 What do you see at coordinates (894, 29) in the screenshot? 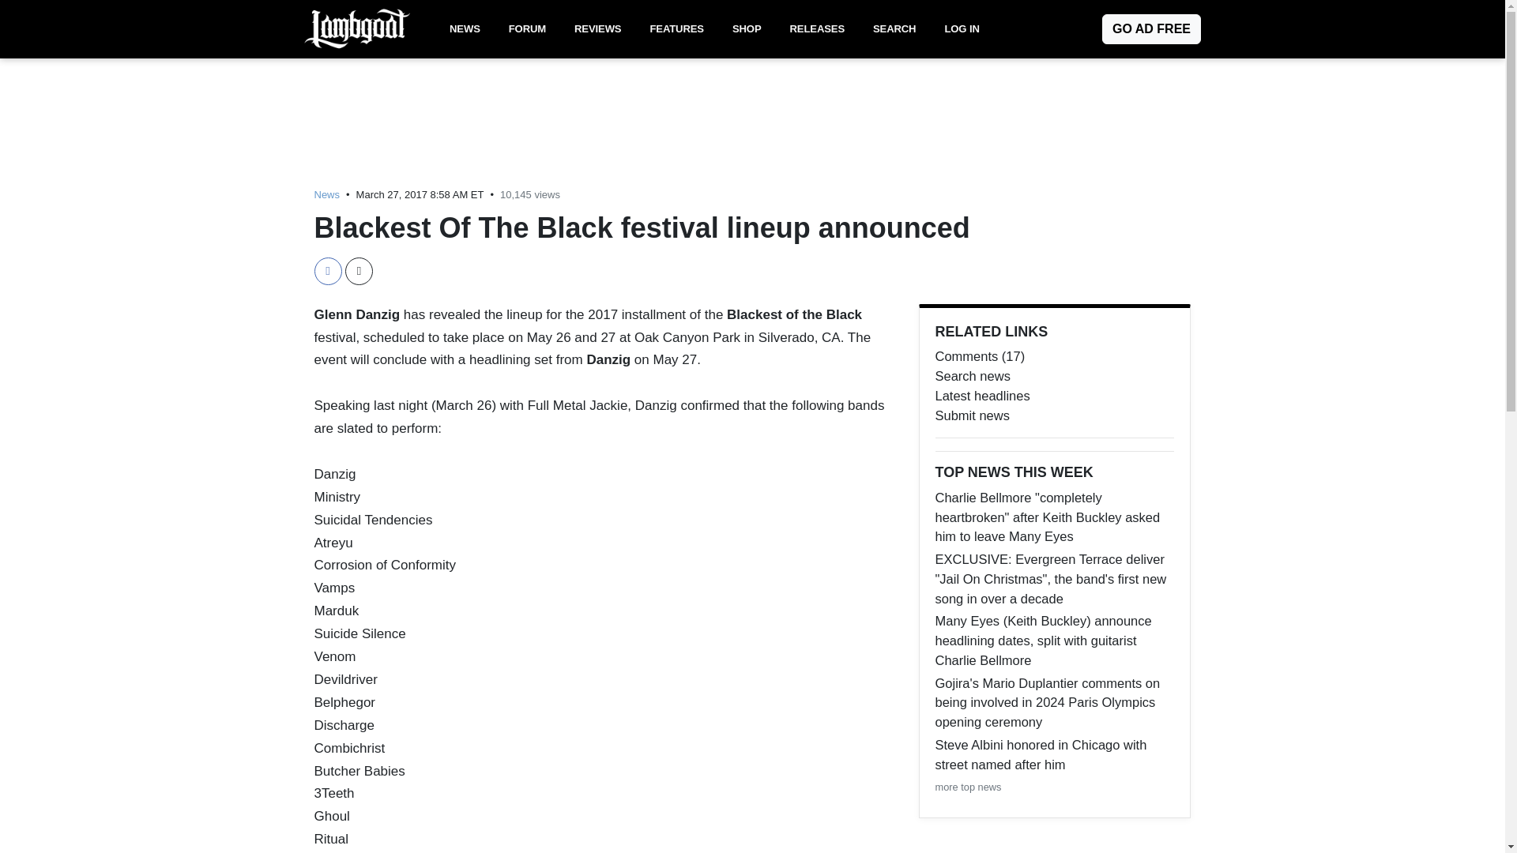
I see `SEARCH` at bounding box center [894, 29].